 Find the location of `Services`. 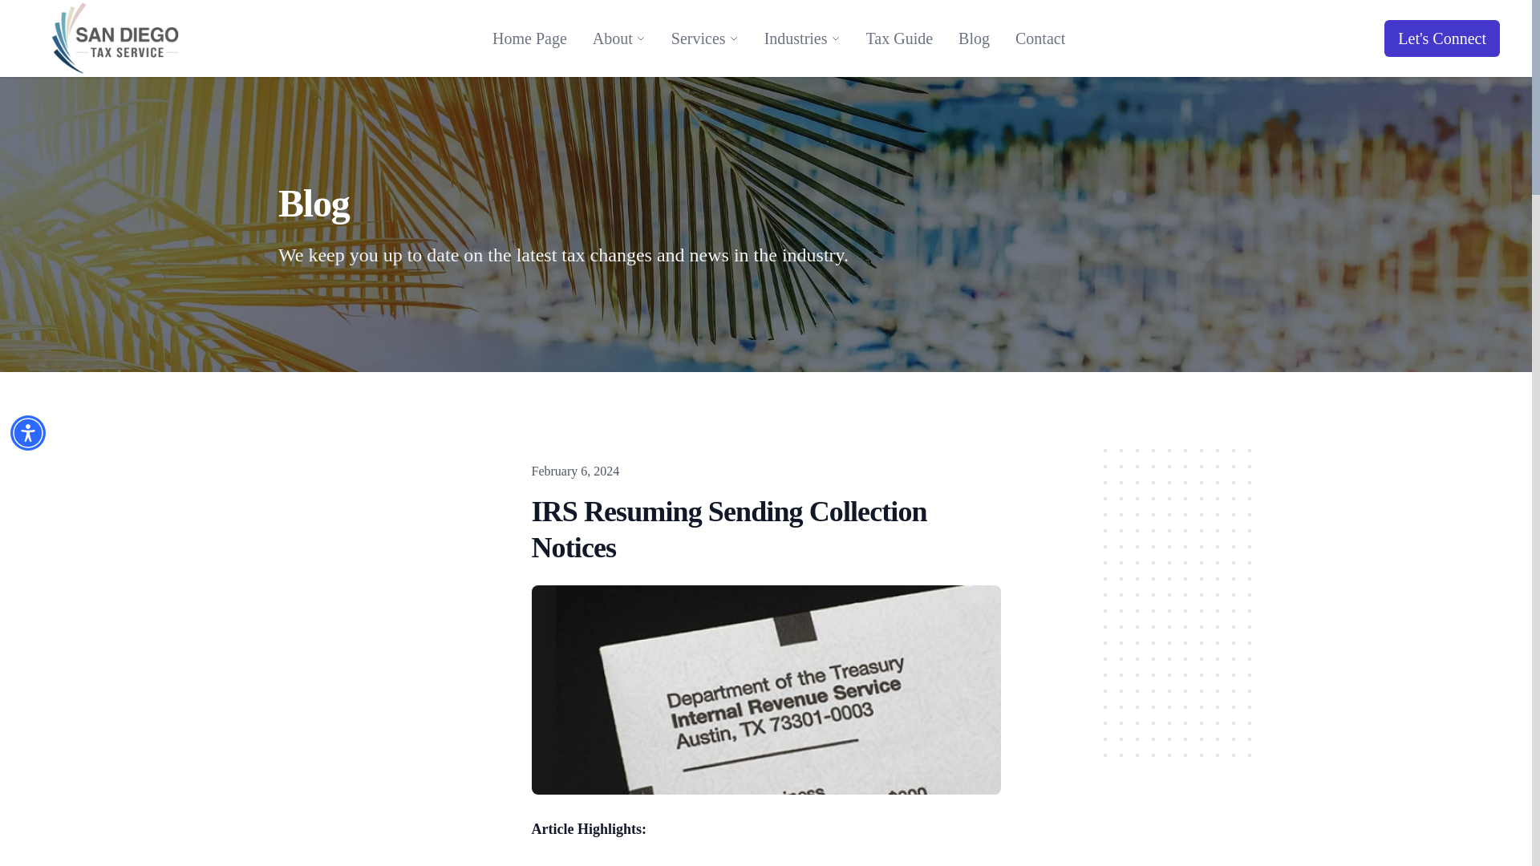

Services is located at coordinates (698, 38).